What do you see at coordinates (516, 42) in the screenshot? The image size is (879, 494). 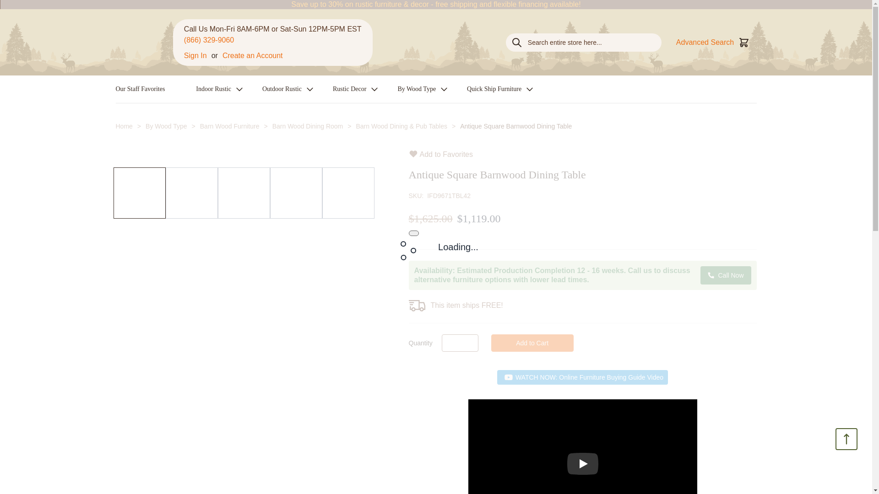 I see `Search` at bounding box center [516, 42].